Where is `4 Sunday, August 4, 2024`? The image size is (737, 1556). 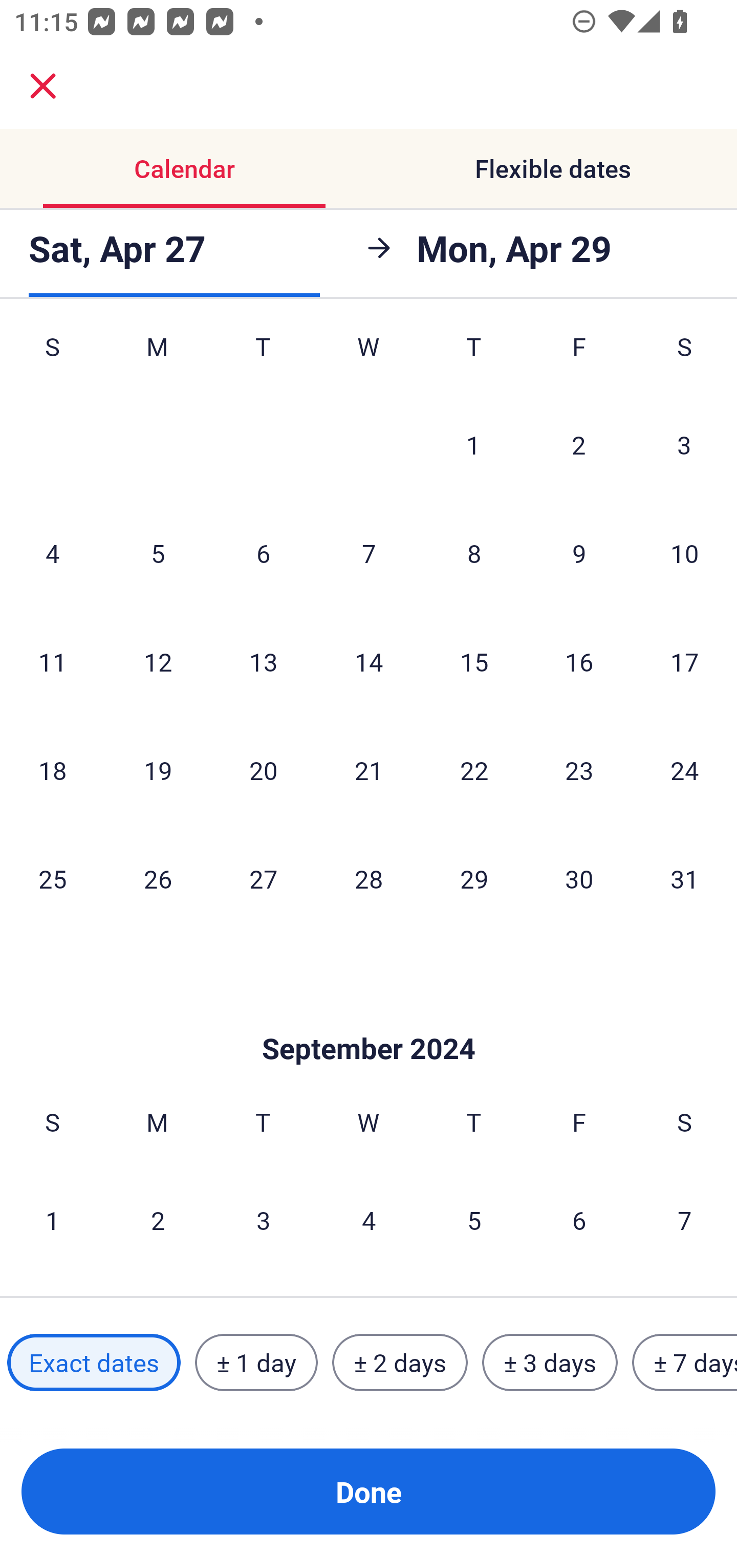 4 Sunday, August 4, 2024 is located at coordinates (52, 553).